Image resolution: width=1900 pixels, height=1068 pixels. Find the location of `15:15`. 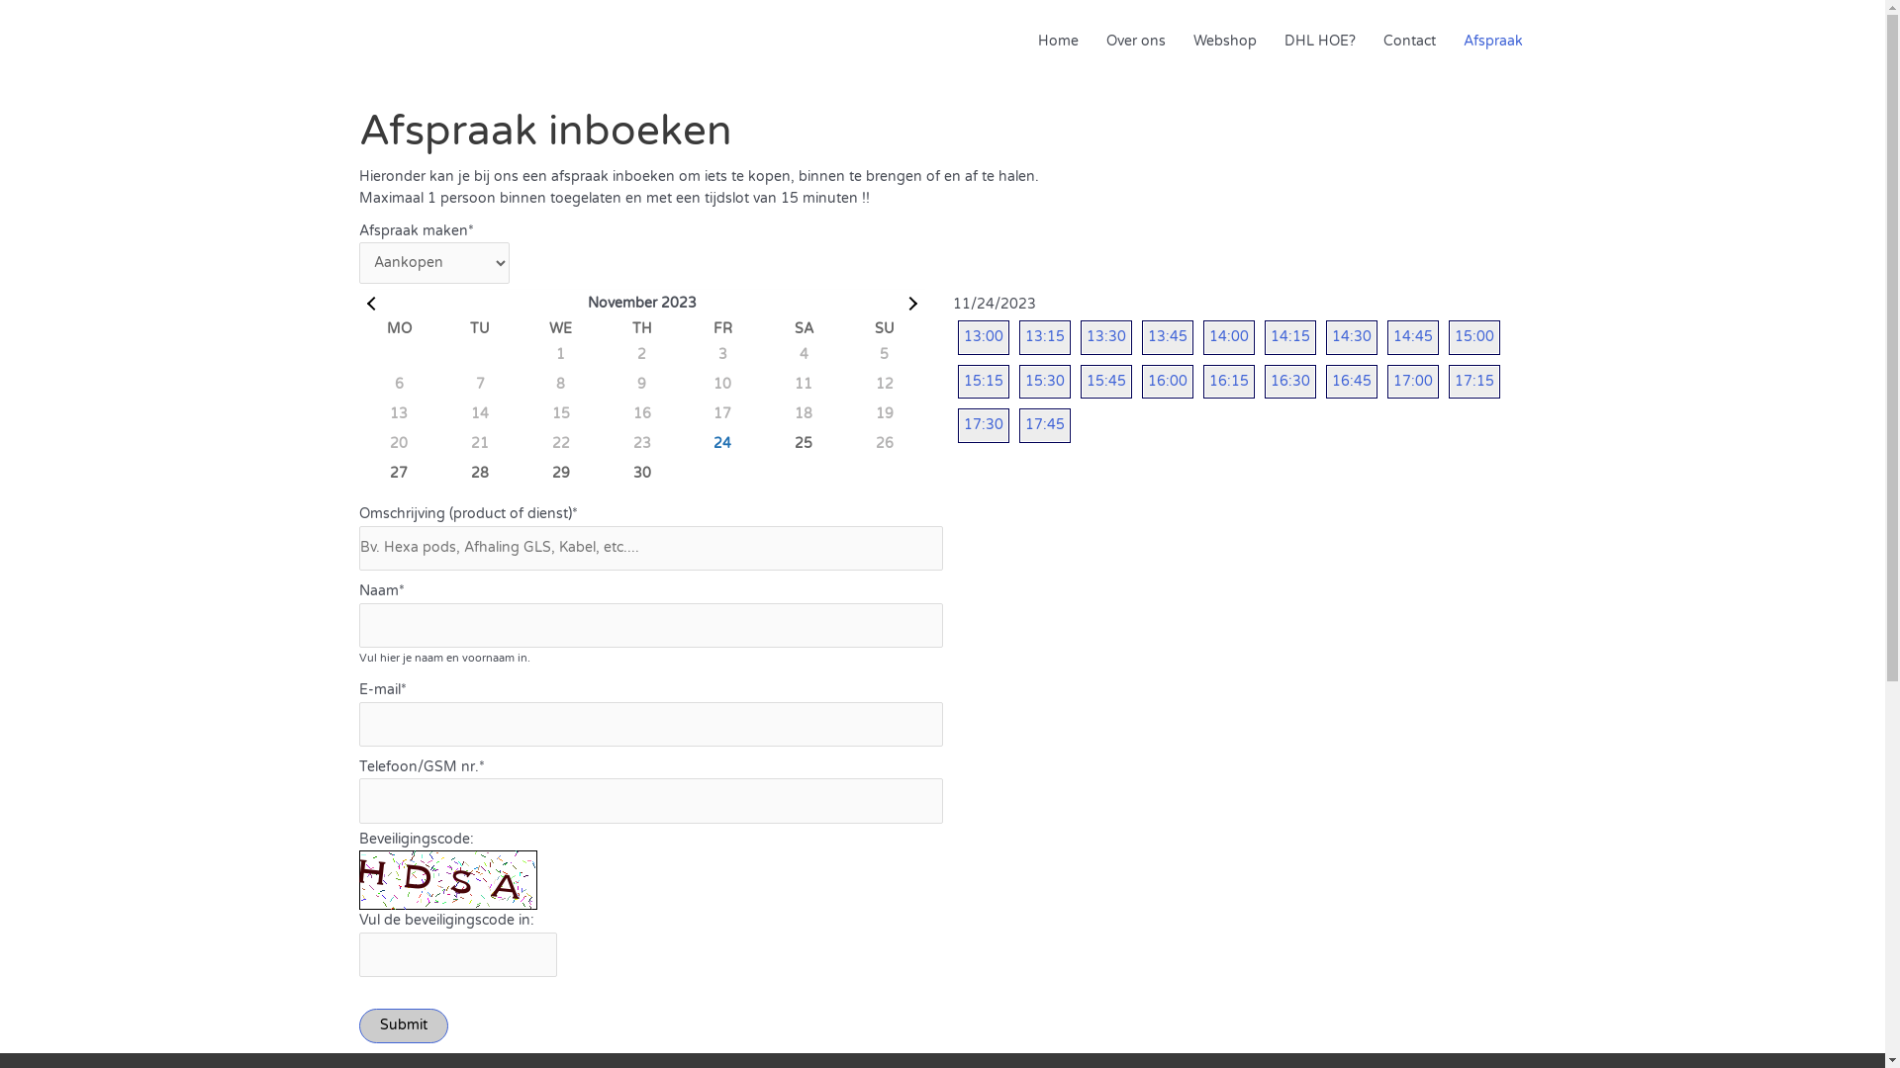

15:15 is located at coordinates (984, 382).